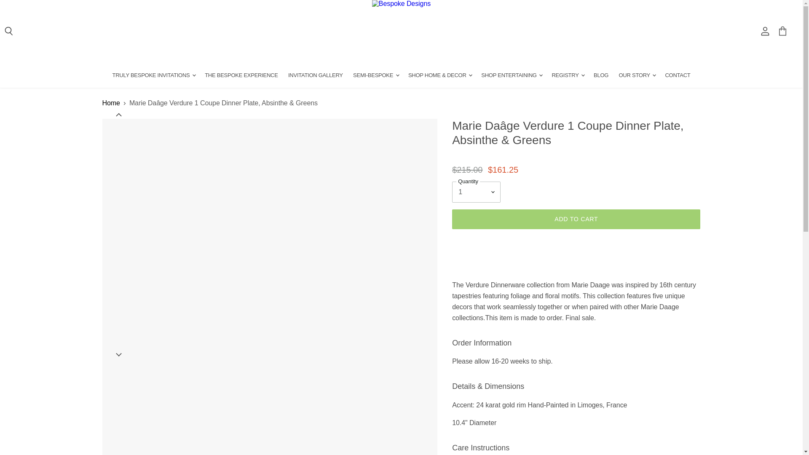 This screenshot has width=809, height=455. I want to click on TRULY BESPOKE INVITATIONS, so click(153, 75).